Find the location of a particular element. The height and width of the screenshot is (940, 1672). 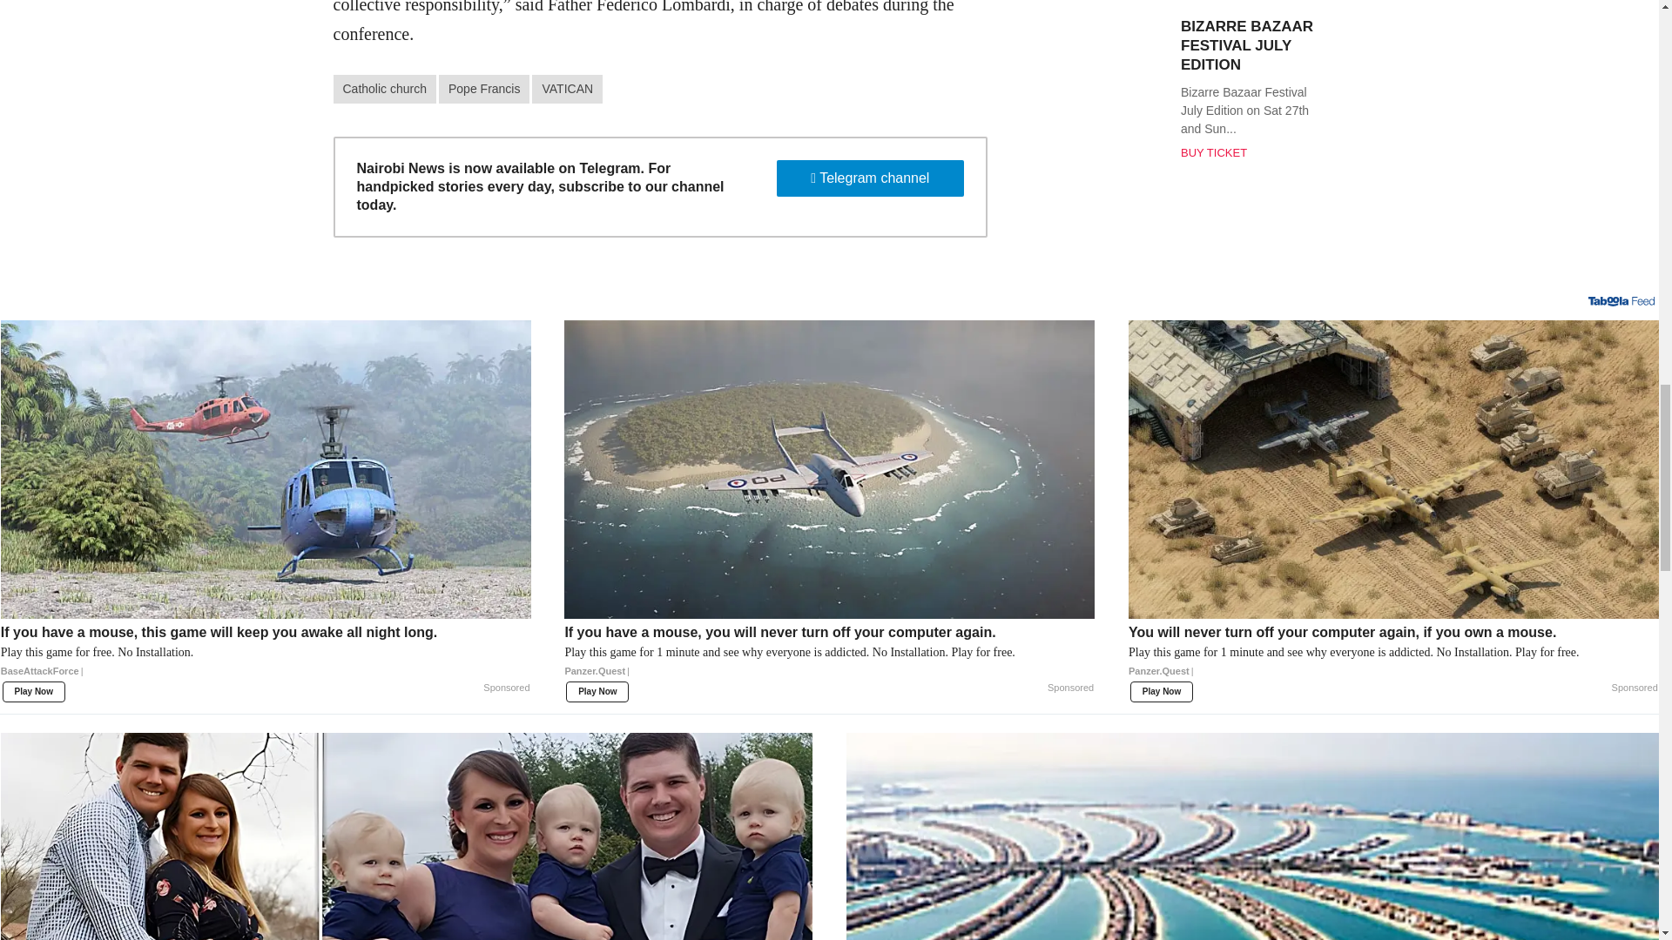

Catholic church is located at coordinates (385, 89).